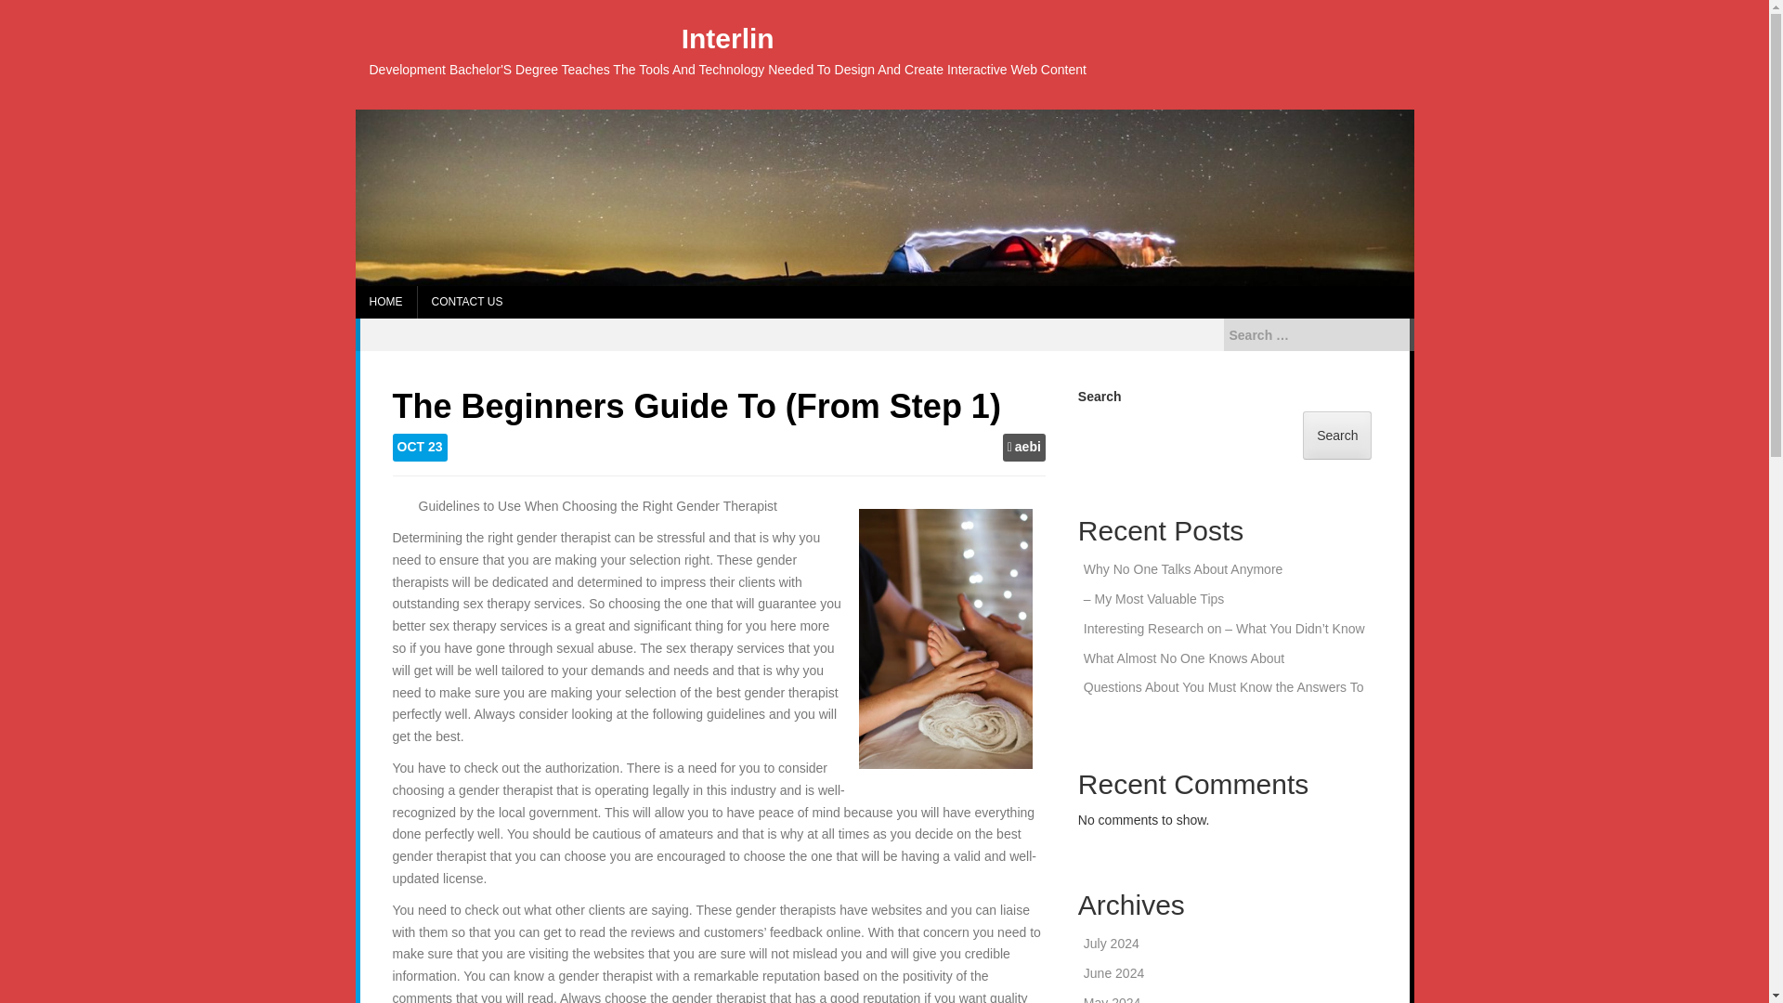 The height and width of the screenshot is (1003, 1783). What do you see at coordinates (1027, 448) in the screenshot?
I see `aebi` at bounding box center [1027, 448].